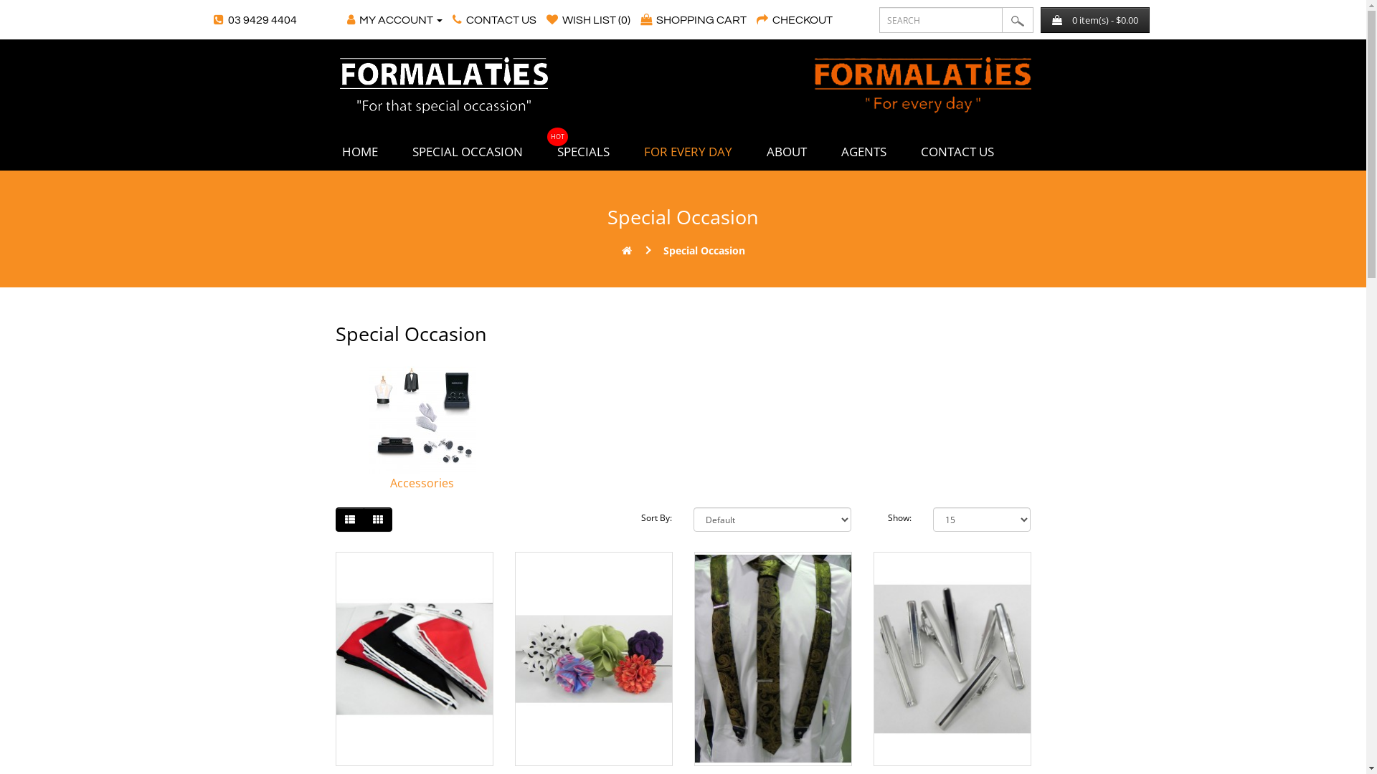  What do you see at coordinates (952, 659) in the screenshot?
I see `Tie Bars` at bounding box center [952, 659].